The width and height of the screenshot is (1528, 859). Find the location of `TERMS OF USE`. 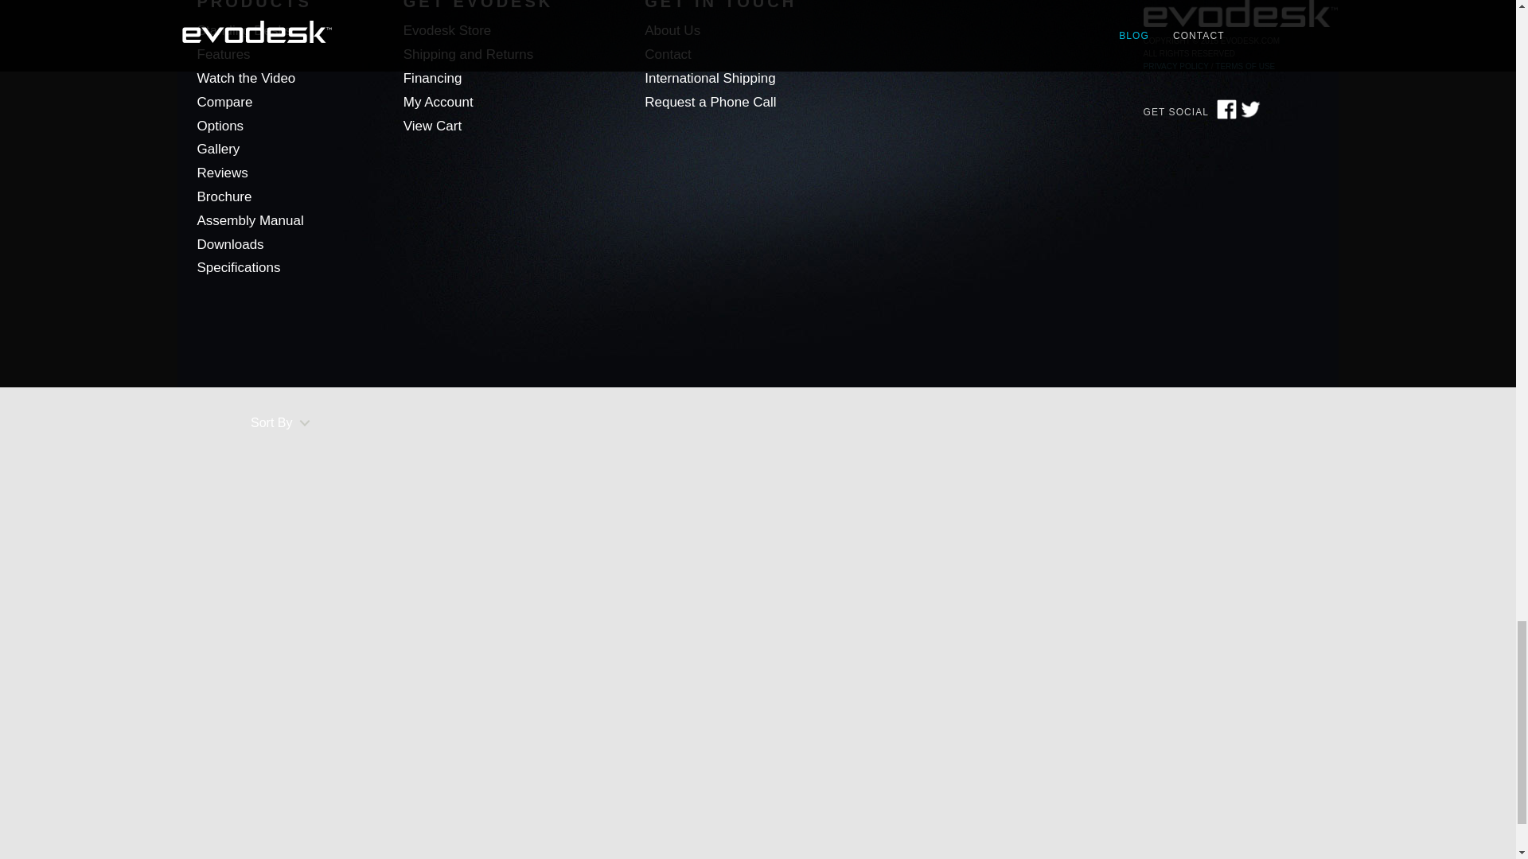

TERMS OF USE is located at coordinates (1245, 66).